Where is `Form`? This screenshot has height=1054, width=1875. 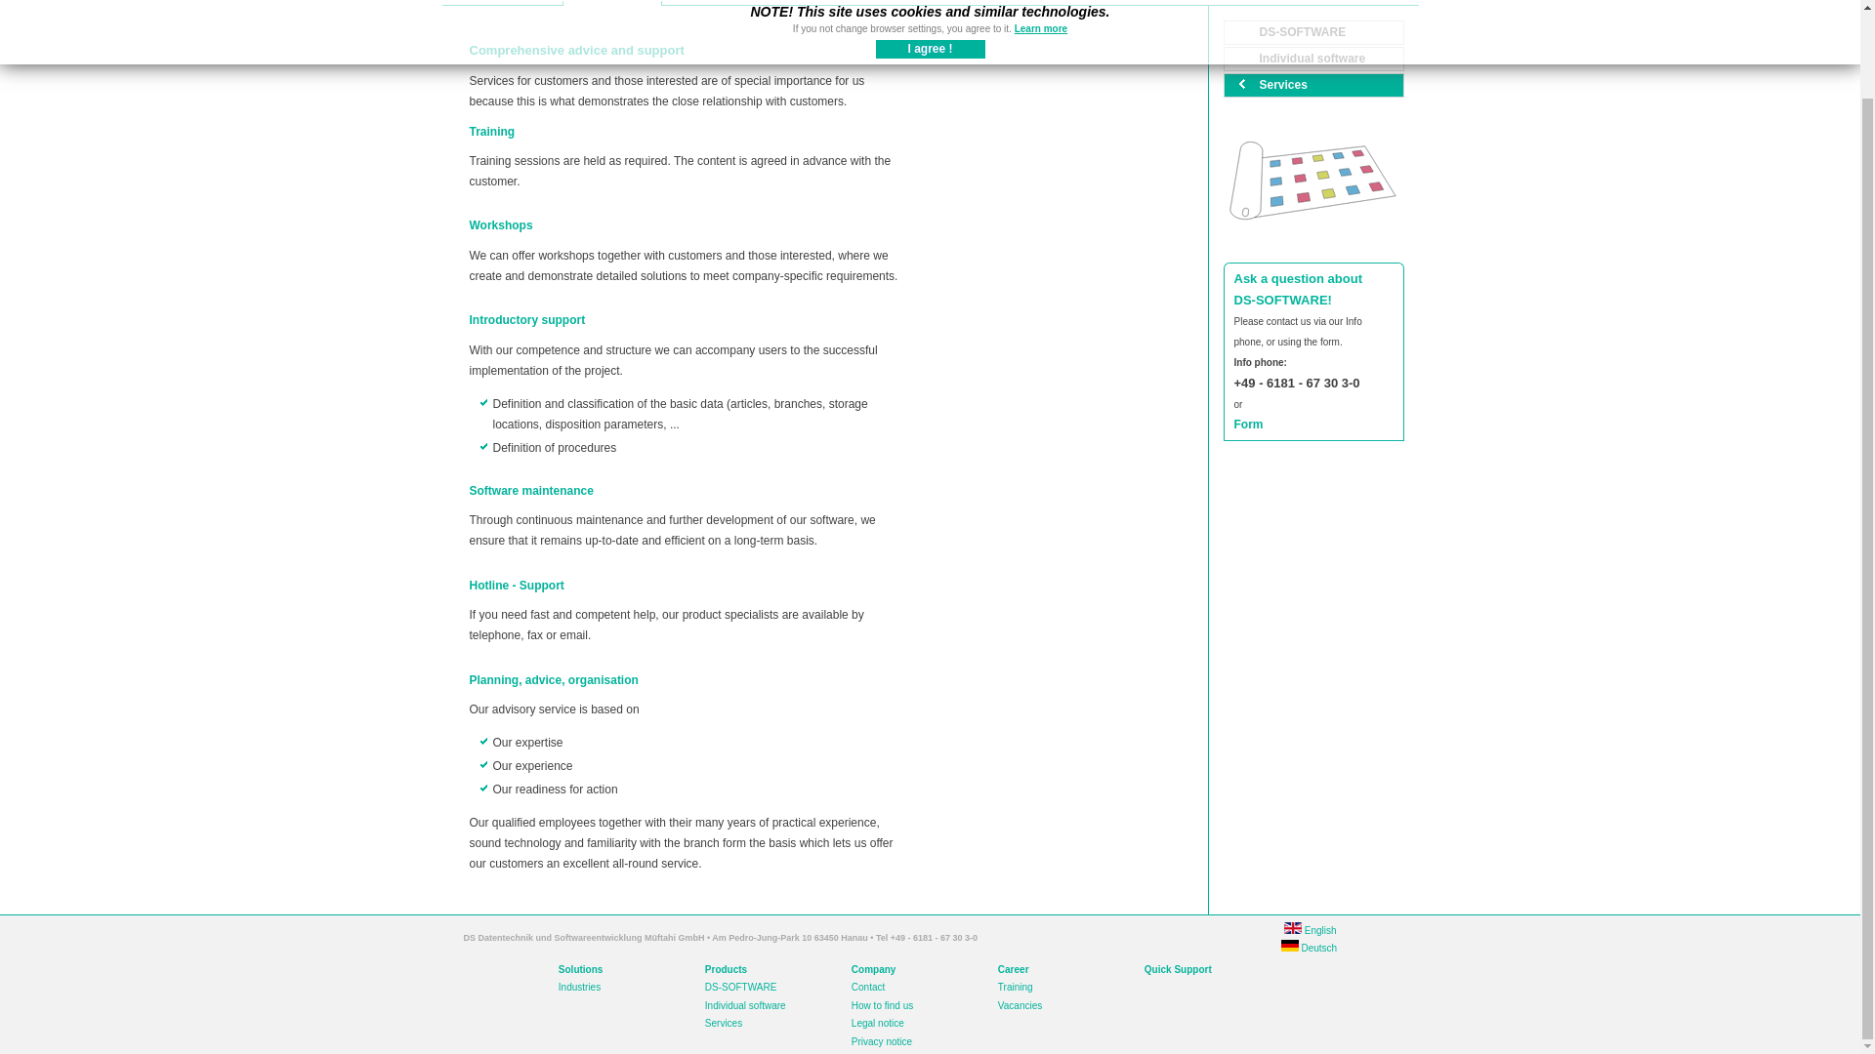 Form is located at coordinates (1248, 424).